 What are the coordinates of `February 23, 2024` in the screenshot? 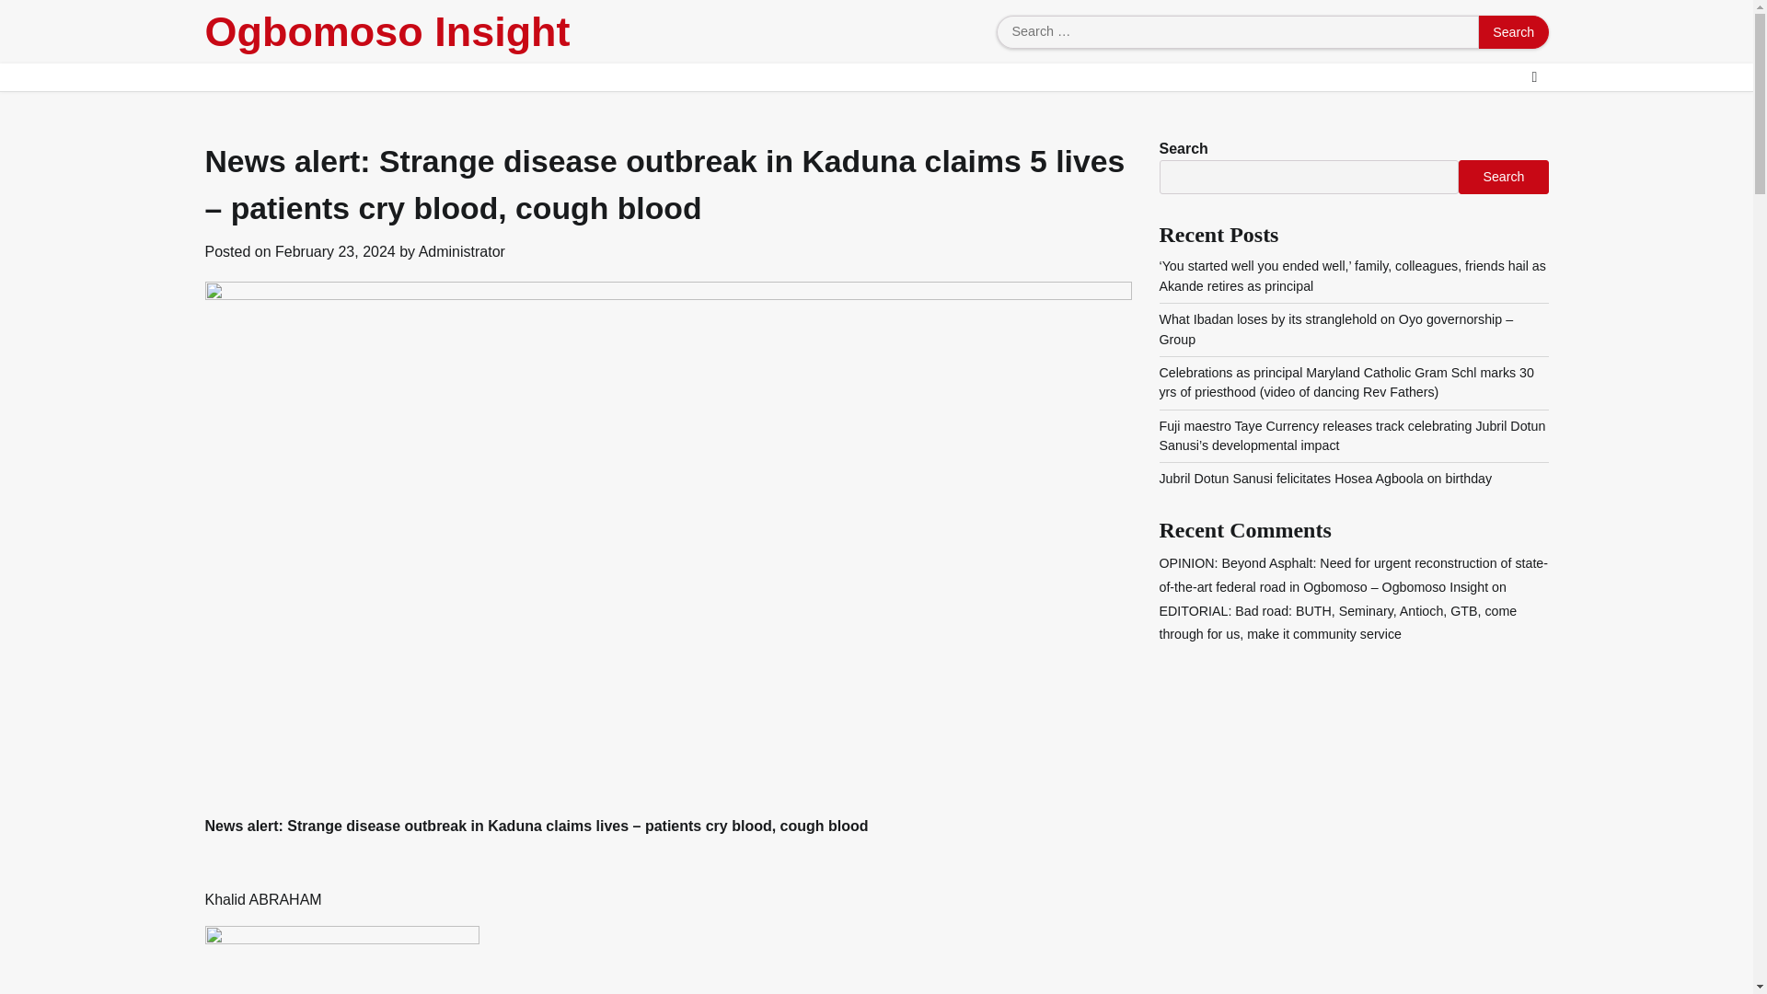 It's located at (335, 250).